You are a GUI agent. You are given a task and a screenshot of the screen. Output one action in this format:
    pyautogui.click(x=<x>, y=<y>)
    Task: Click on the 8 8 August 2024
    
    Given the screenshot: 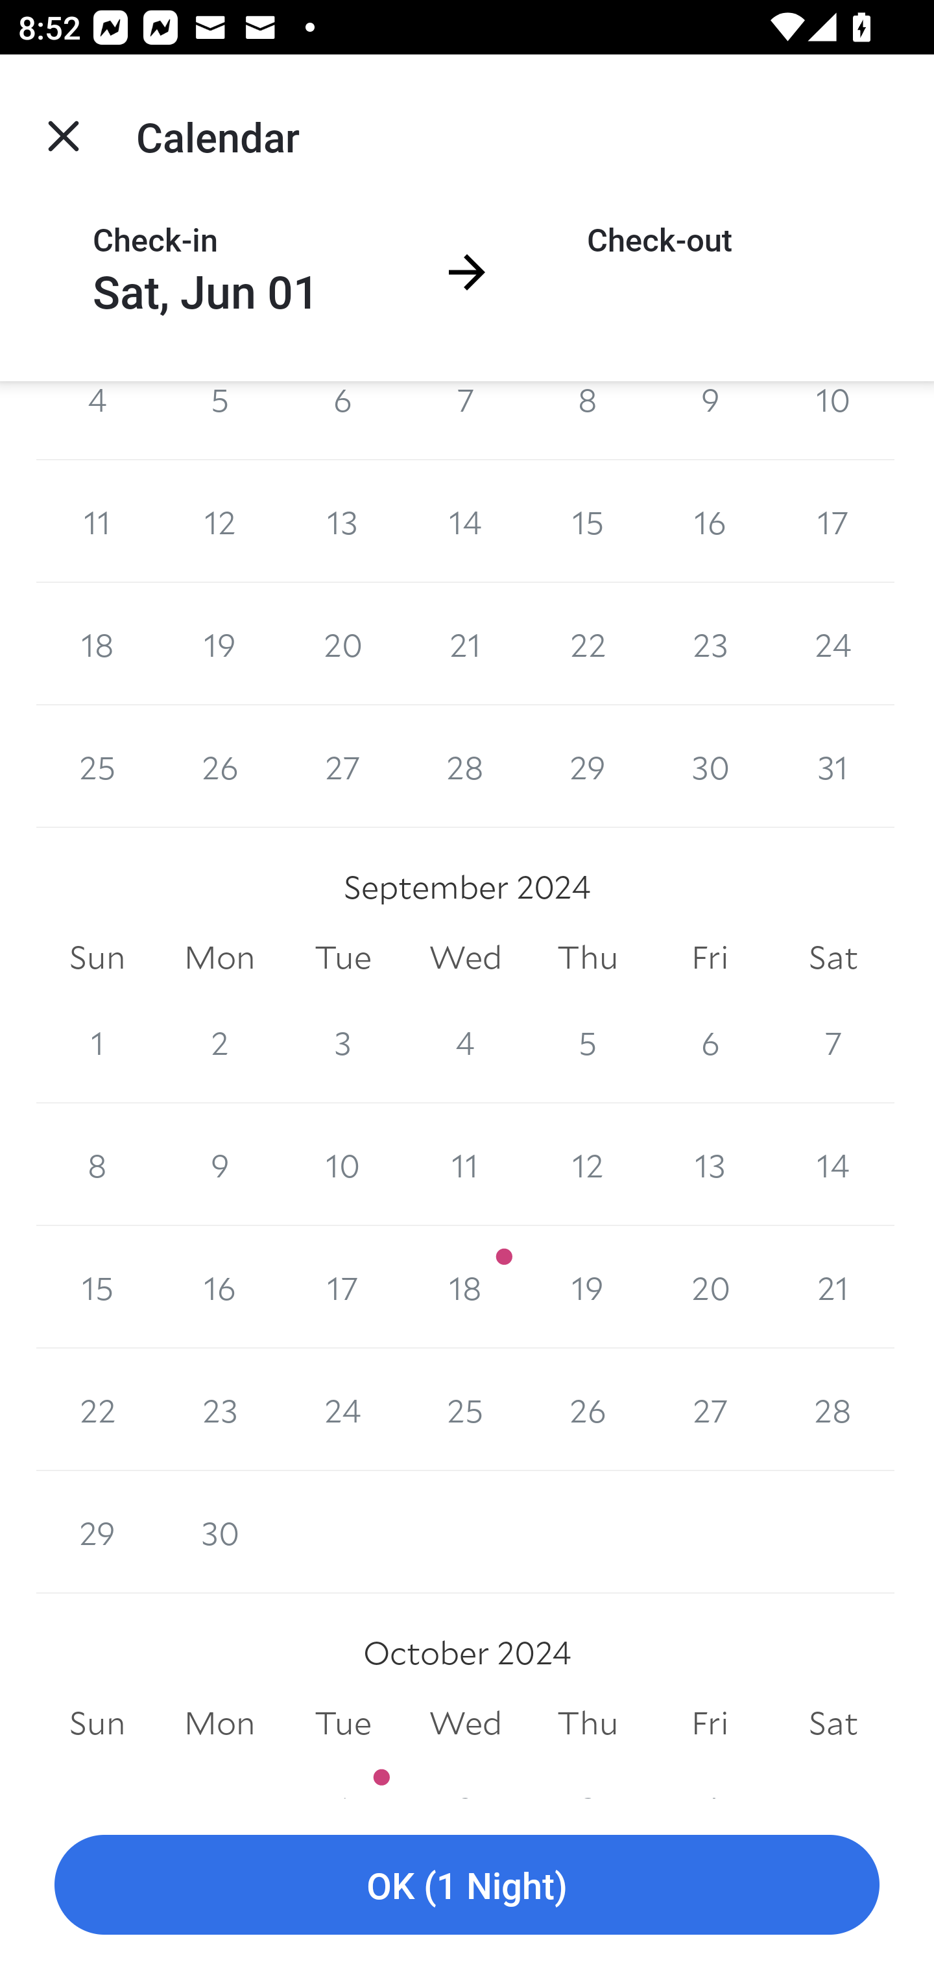 What is the action you would take?
    pyautogui.click(x=588, y=420)
    